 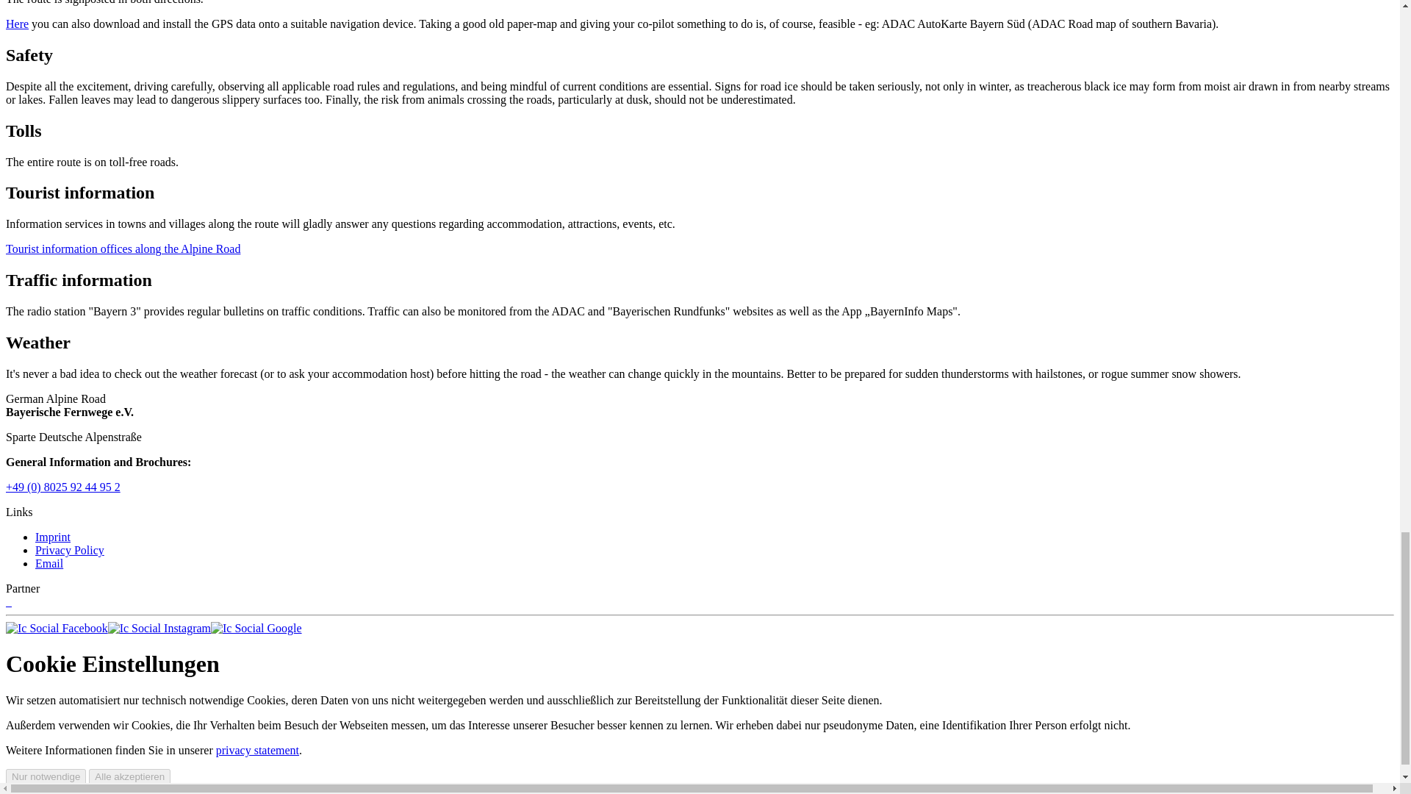 I want to click on Tourist information, so click(x=79, y=193).